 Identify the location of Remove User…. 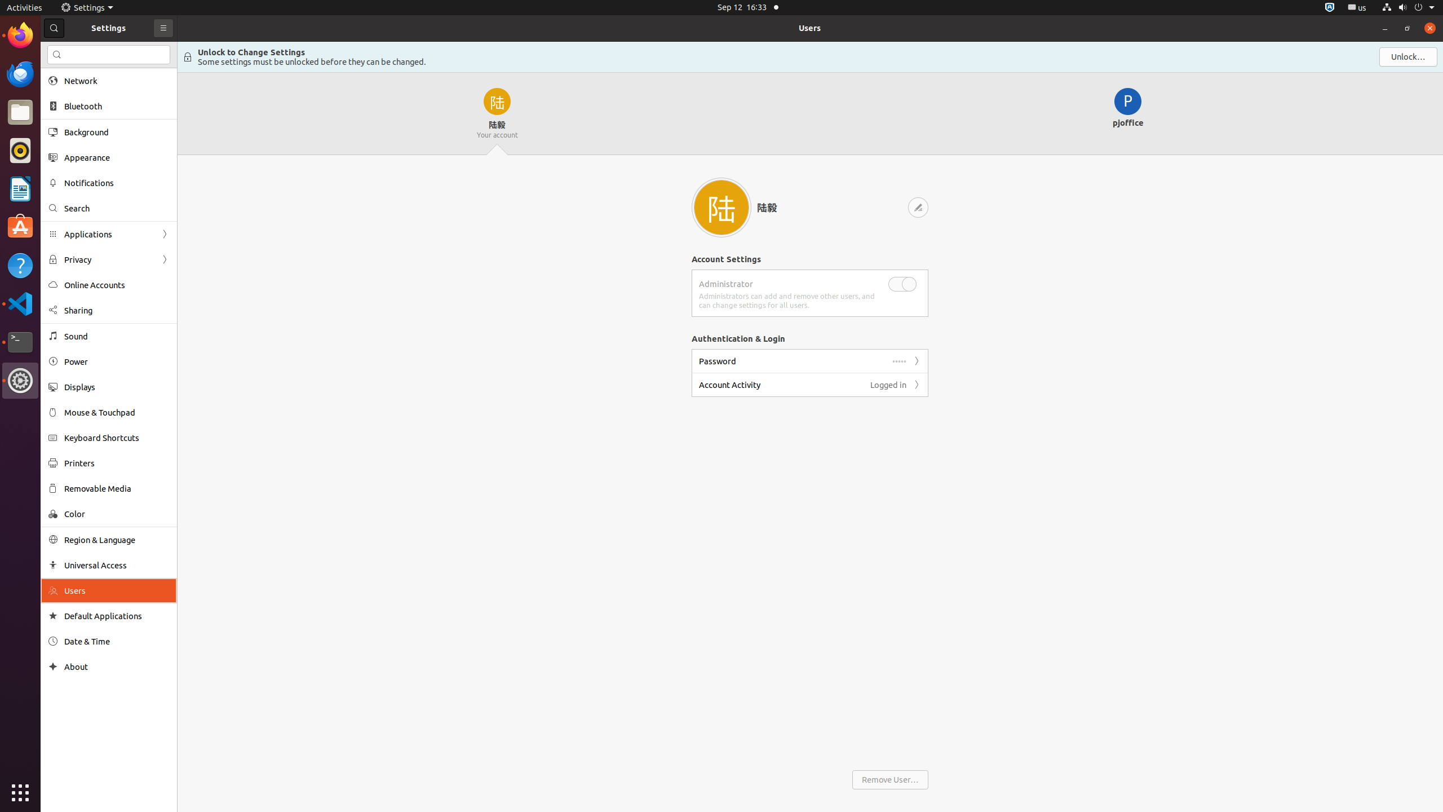
(891, 780).